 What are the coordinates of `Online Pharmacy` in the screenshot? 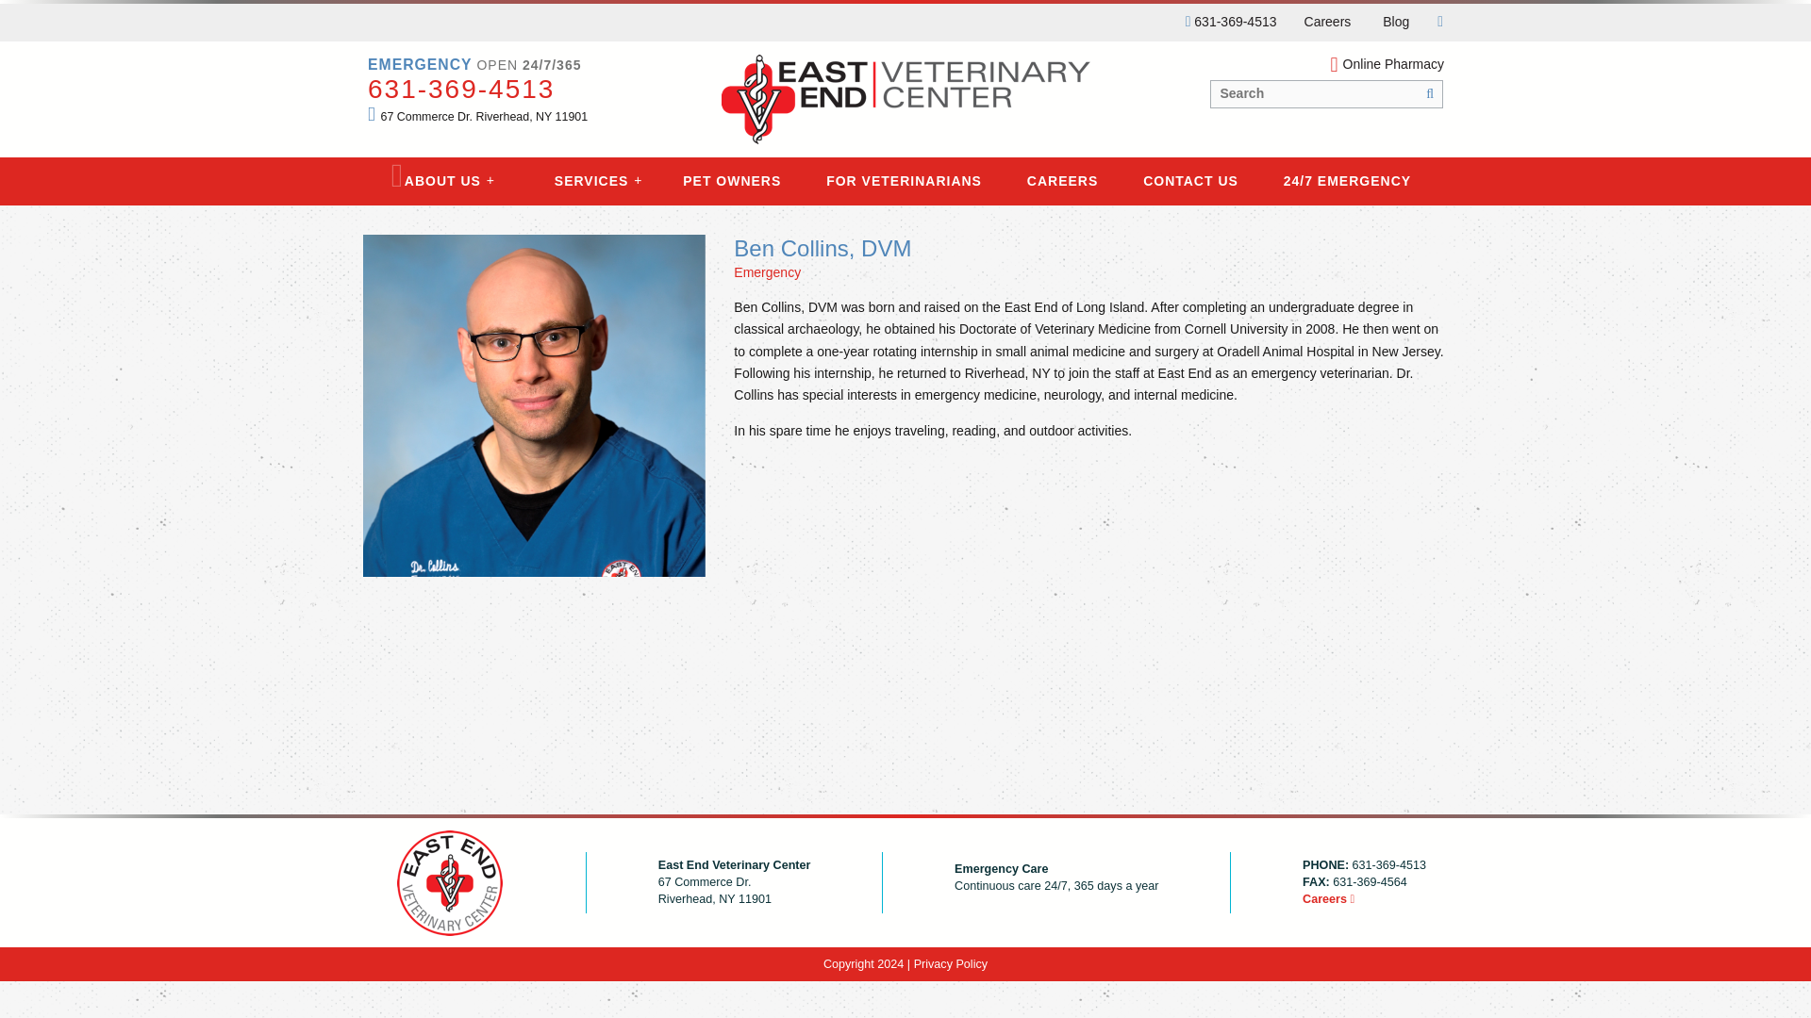 It's located at (1326, 64).